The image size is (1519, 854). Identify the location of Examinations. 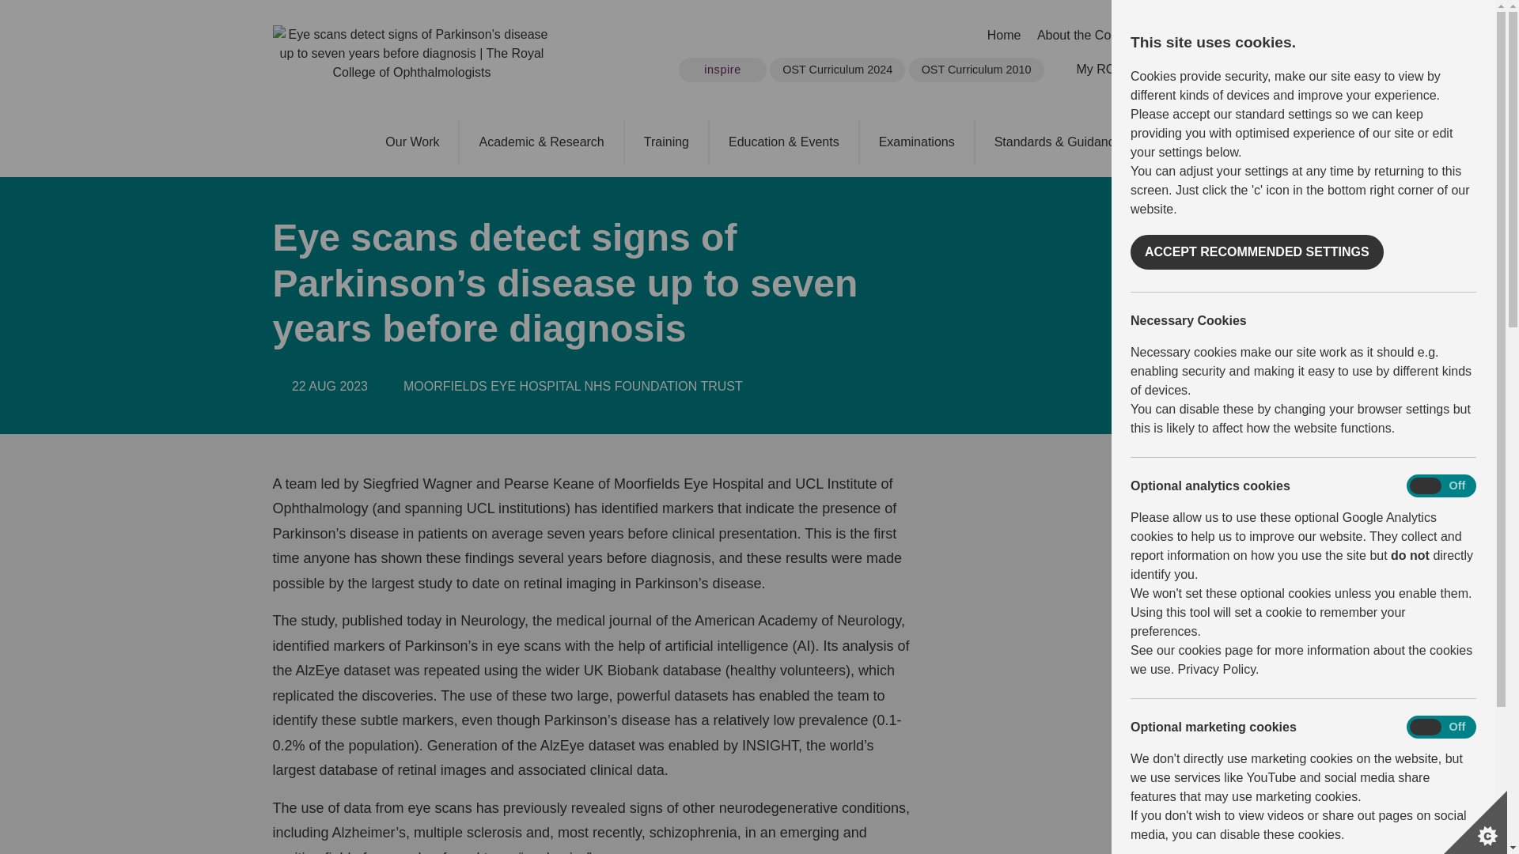
(917, 142).